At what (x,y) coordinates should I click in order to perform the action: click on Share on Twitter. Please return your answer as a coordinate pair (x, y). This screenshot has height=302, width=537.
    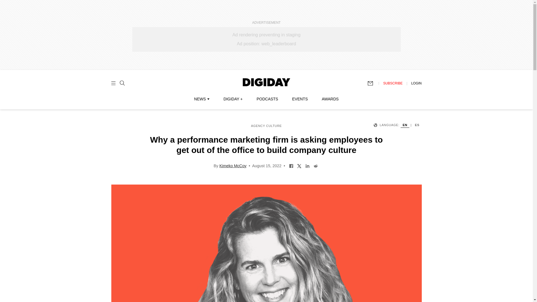
    Looking at the image, I should click on (299, 166).